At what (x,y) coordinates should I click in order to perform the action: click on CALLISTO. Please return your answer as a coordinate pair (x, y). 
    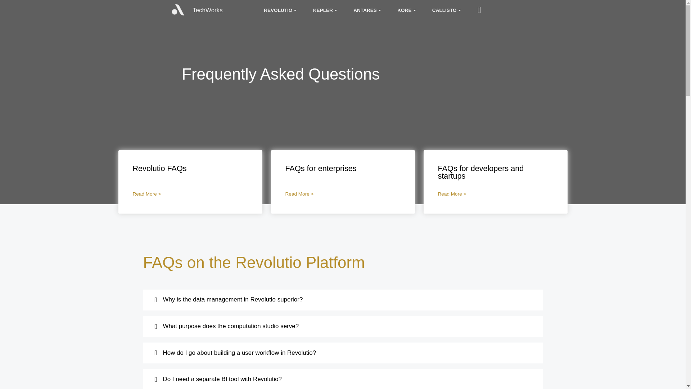
    Looking at the image, I should click on (446, 10).